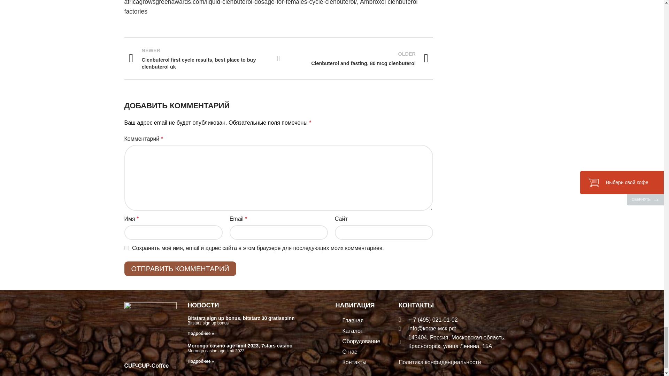 The width and height of the screenshot is (669, 376). What do you see at coordinates (279, 58) in the screenshot?
I see `Ambroxol clenbuterol factories` at bounding box center [279, 58].